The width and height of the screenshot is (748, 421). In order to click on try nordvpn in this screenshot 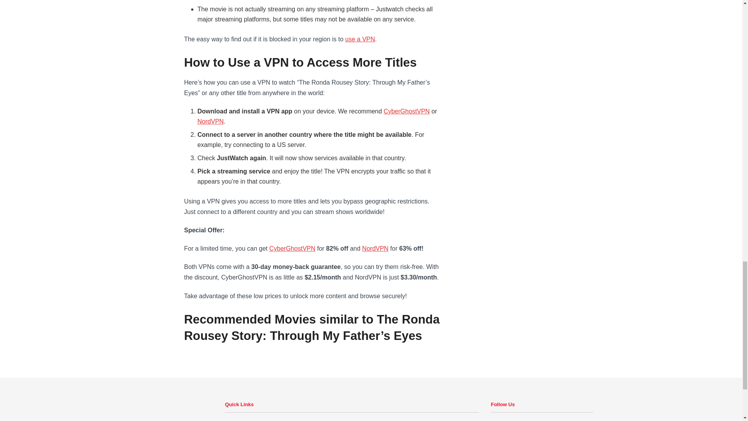, I will do `click(210, 121)`.